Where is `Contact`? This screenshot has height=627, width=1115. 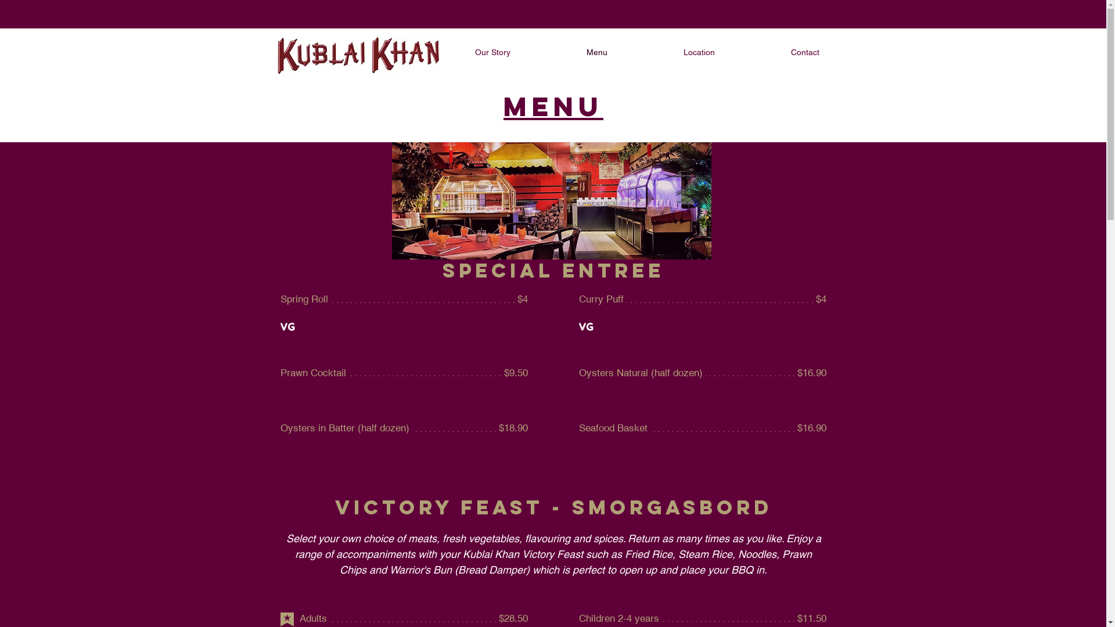
Contact is located at coordinates (805, 52).